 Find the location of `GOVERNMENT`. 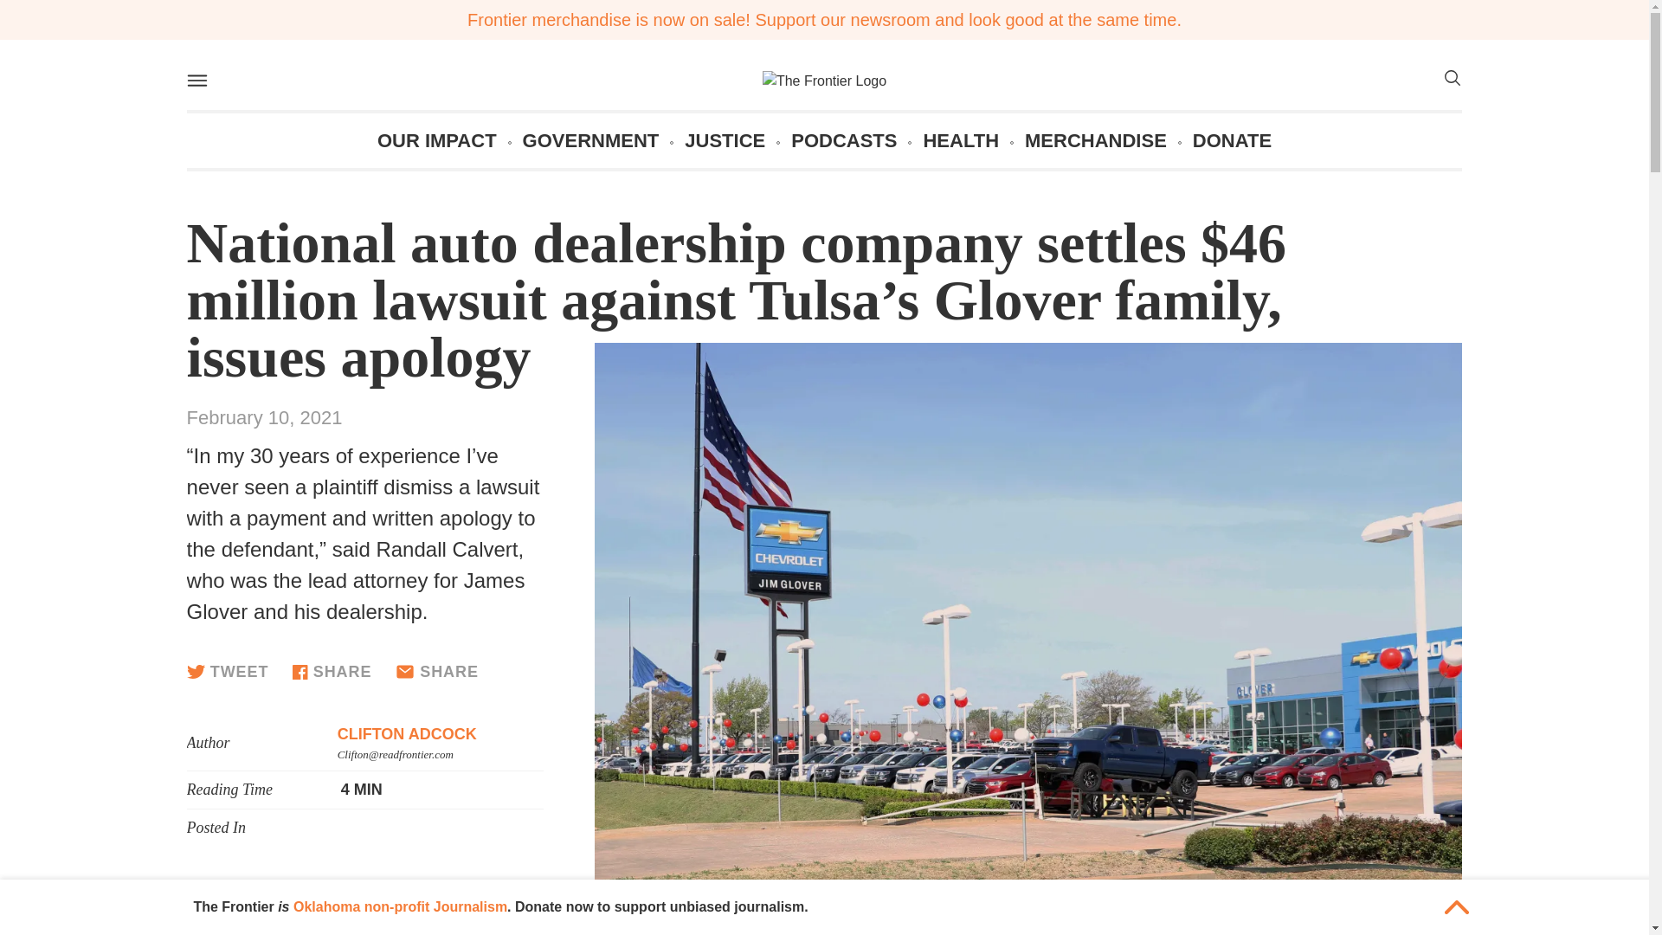

GOVERNMENT is located at coordinates (591, 140).